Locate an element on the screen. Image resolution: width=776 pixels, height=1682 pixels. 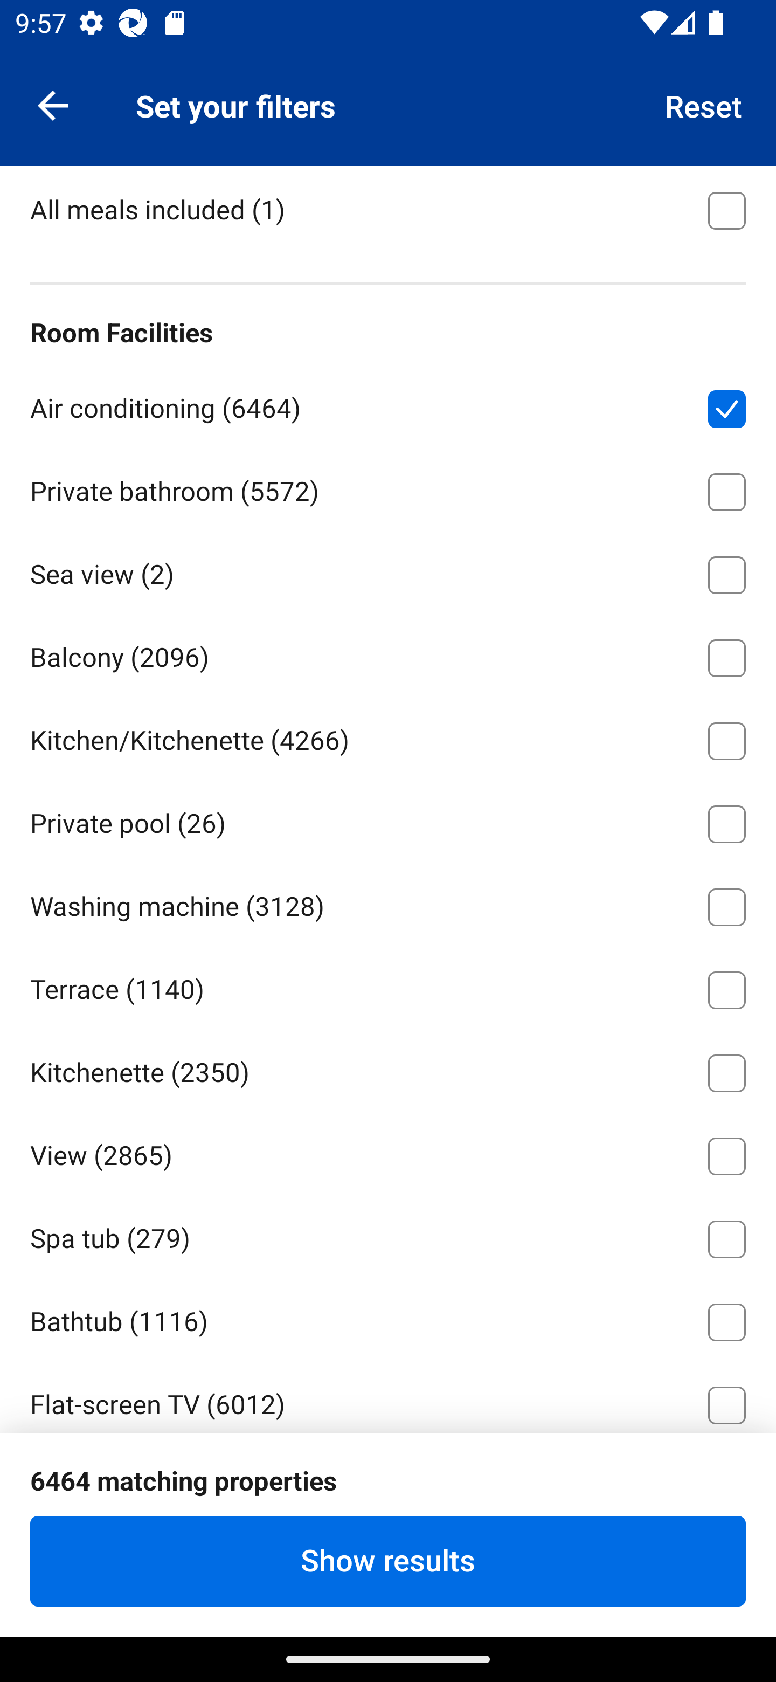
Coffee/Tea maker ⁦(5203) is located at coordinates (388, 1567).